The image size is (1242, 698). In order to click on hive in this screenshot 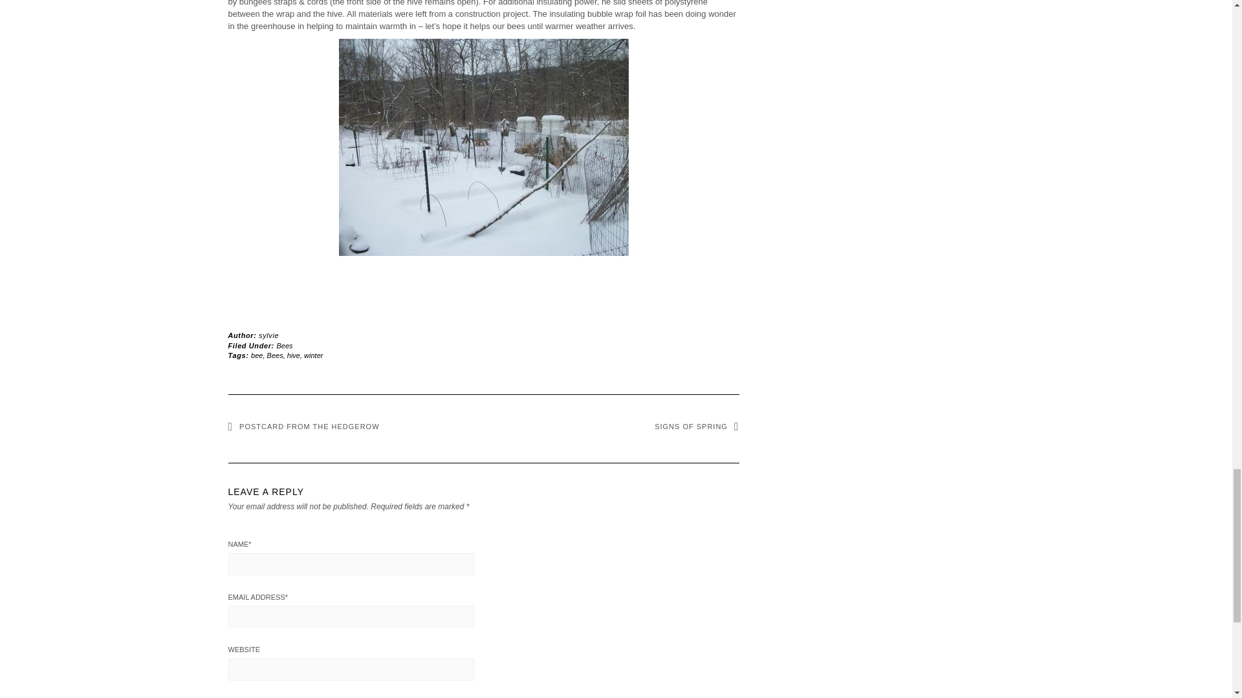, I will do `click(294, 355)`.